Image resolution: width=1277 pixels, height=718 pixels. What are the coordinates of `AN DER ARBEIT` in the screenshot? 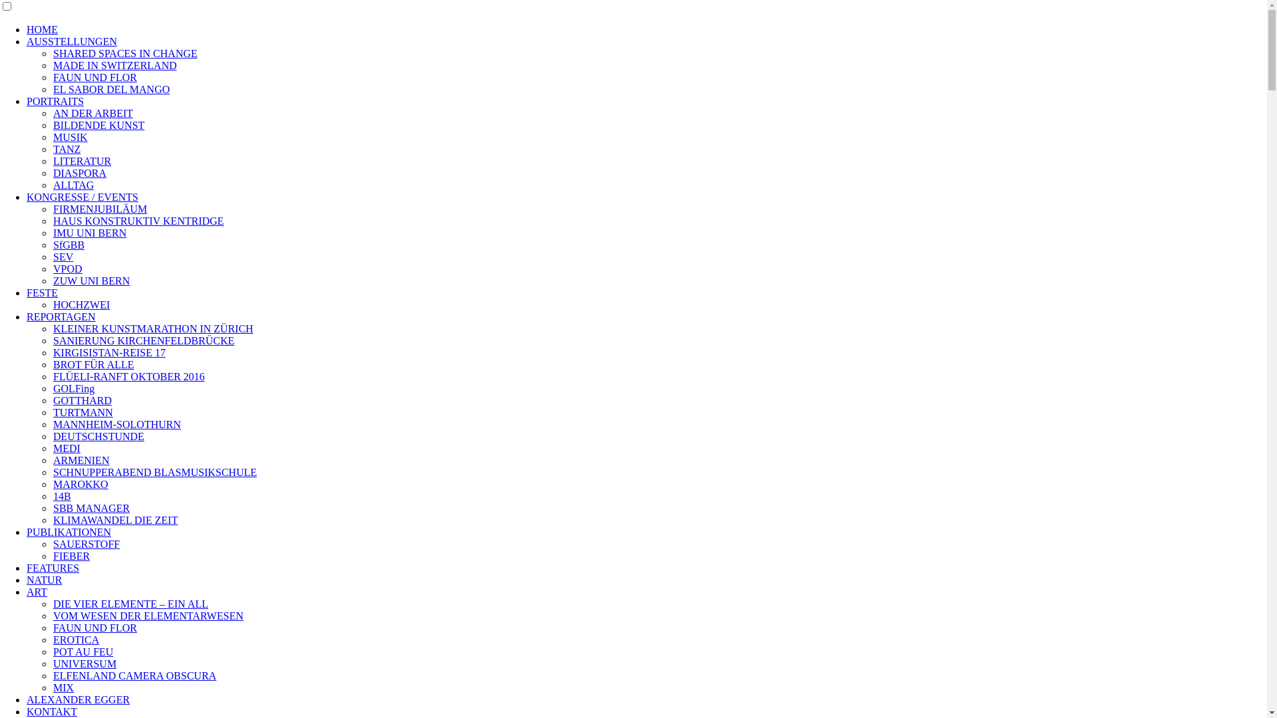 It's located at (93, 113).